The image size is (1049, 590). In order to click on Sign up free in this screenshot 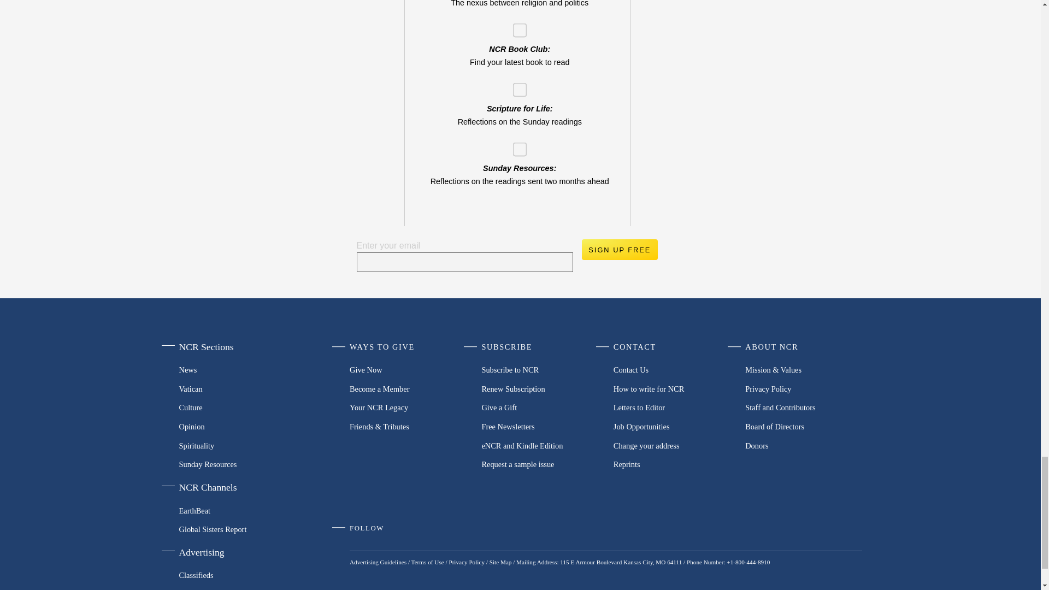, I will do `click(619, 250)`.